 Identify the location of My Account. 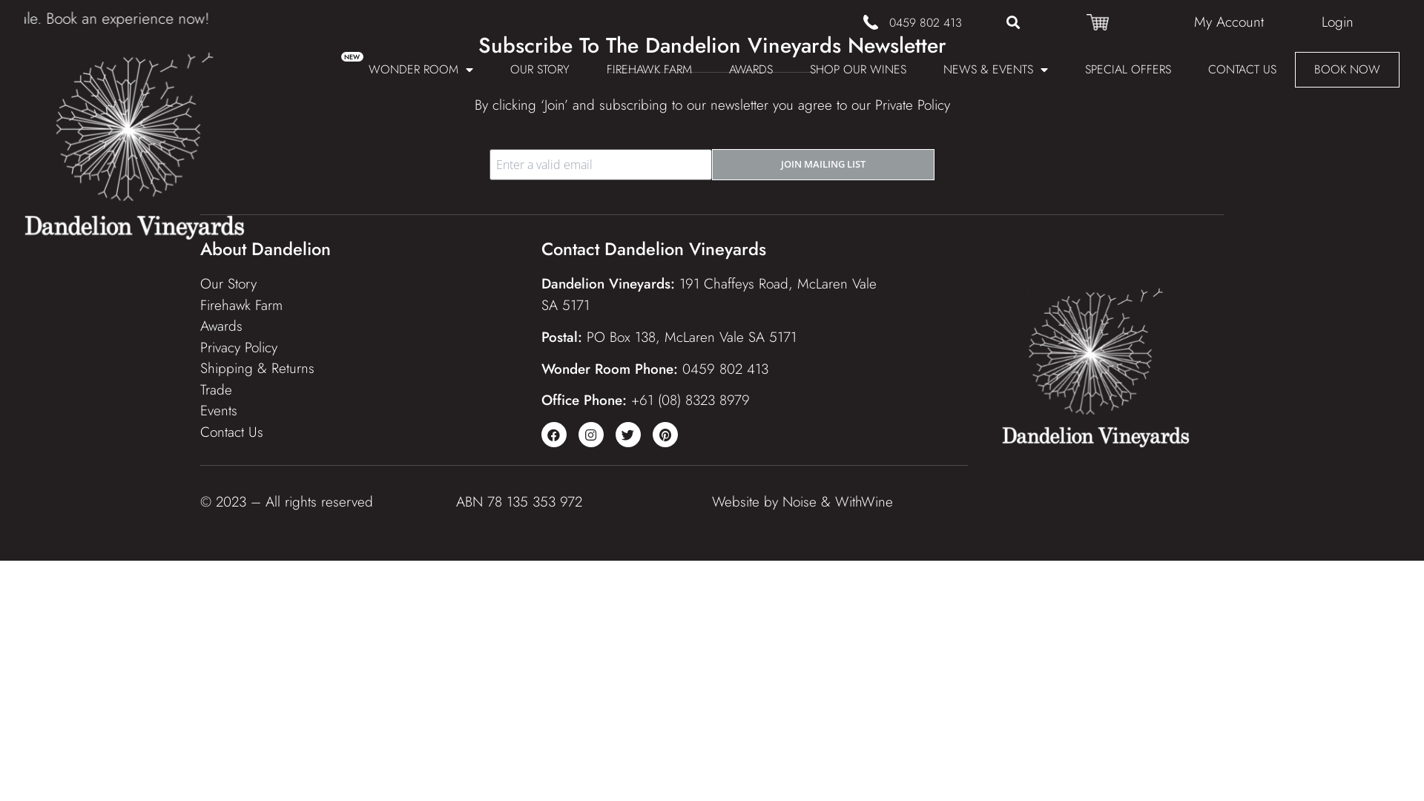
(1229, 22).